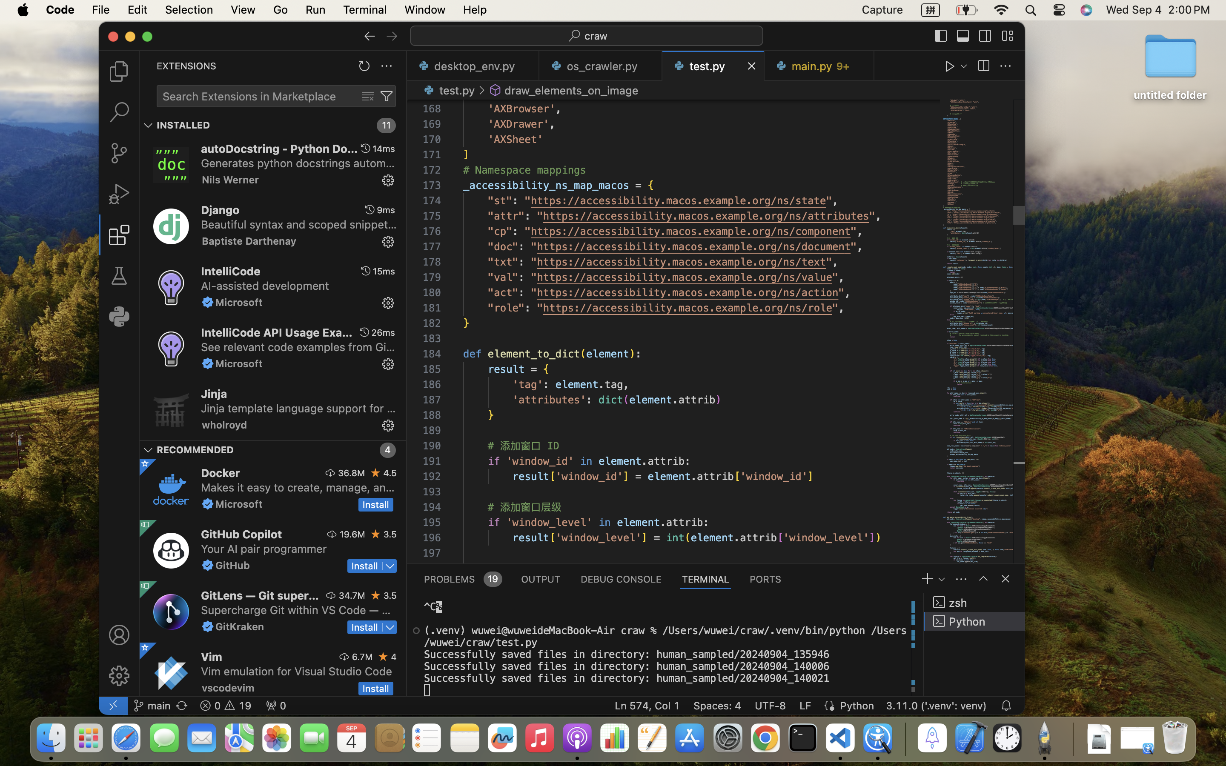  What do you see at coordinates (240, 626) in the screenshot?
I see `GitKraken` at bounding box center [240, 626].